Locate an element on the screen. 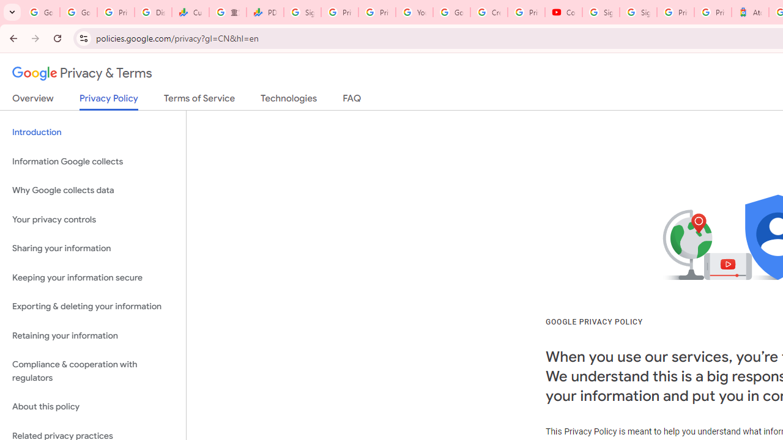 The height and width of the screenshot is (440, 783). YouTube is located at coordinates (414, 12).